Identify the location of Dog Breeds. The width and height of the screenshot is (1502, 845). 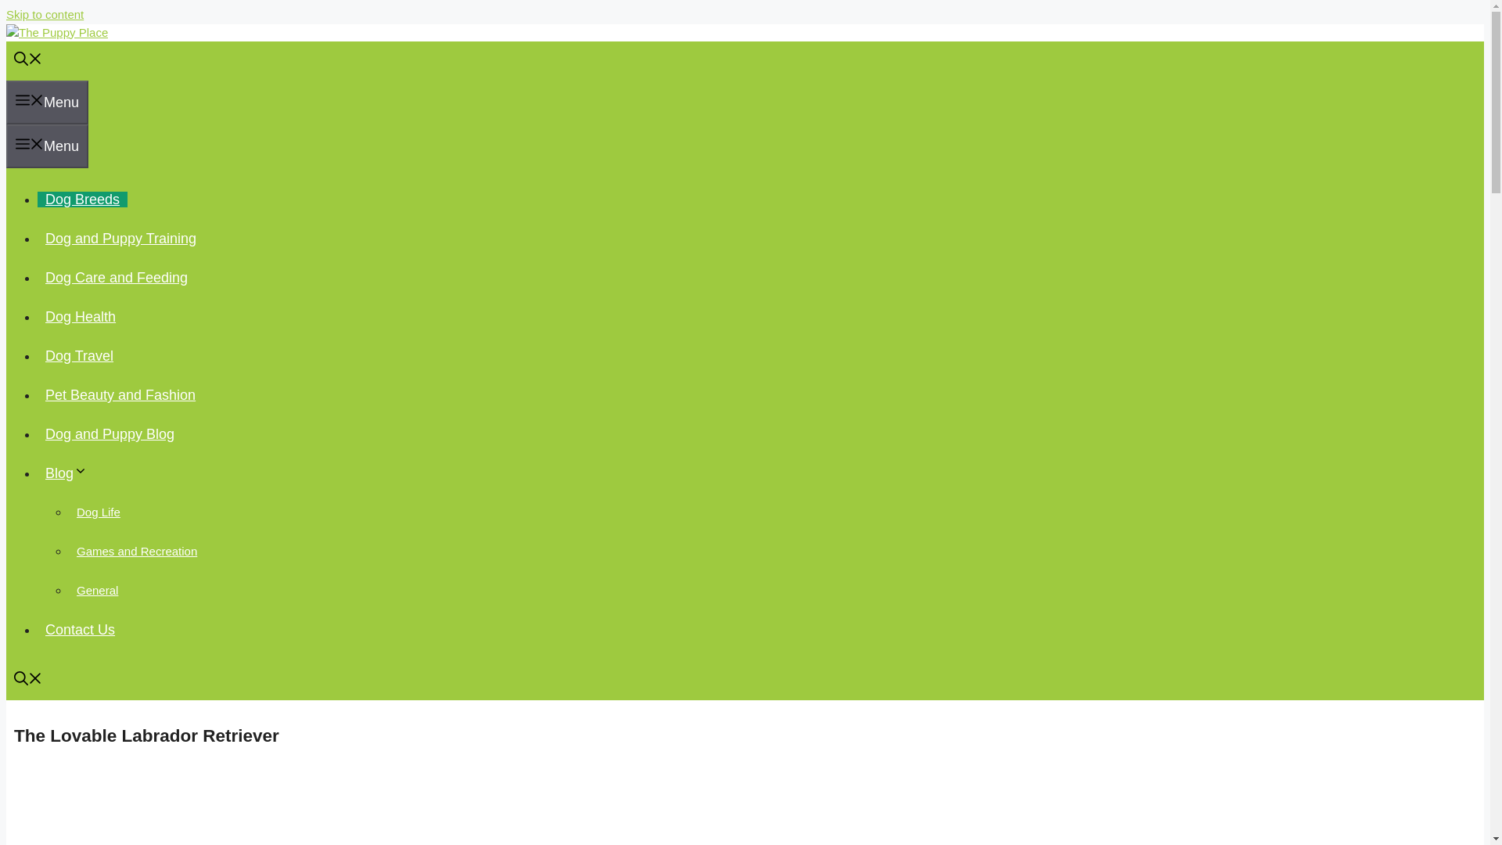
(83, 199).